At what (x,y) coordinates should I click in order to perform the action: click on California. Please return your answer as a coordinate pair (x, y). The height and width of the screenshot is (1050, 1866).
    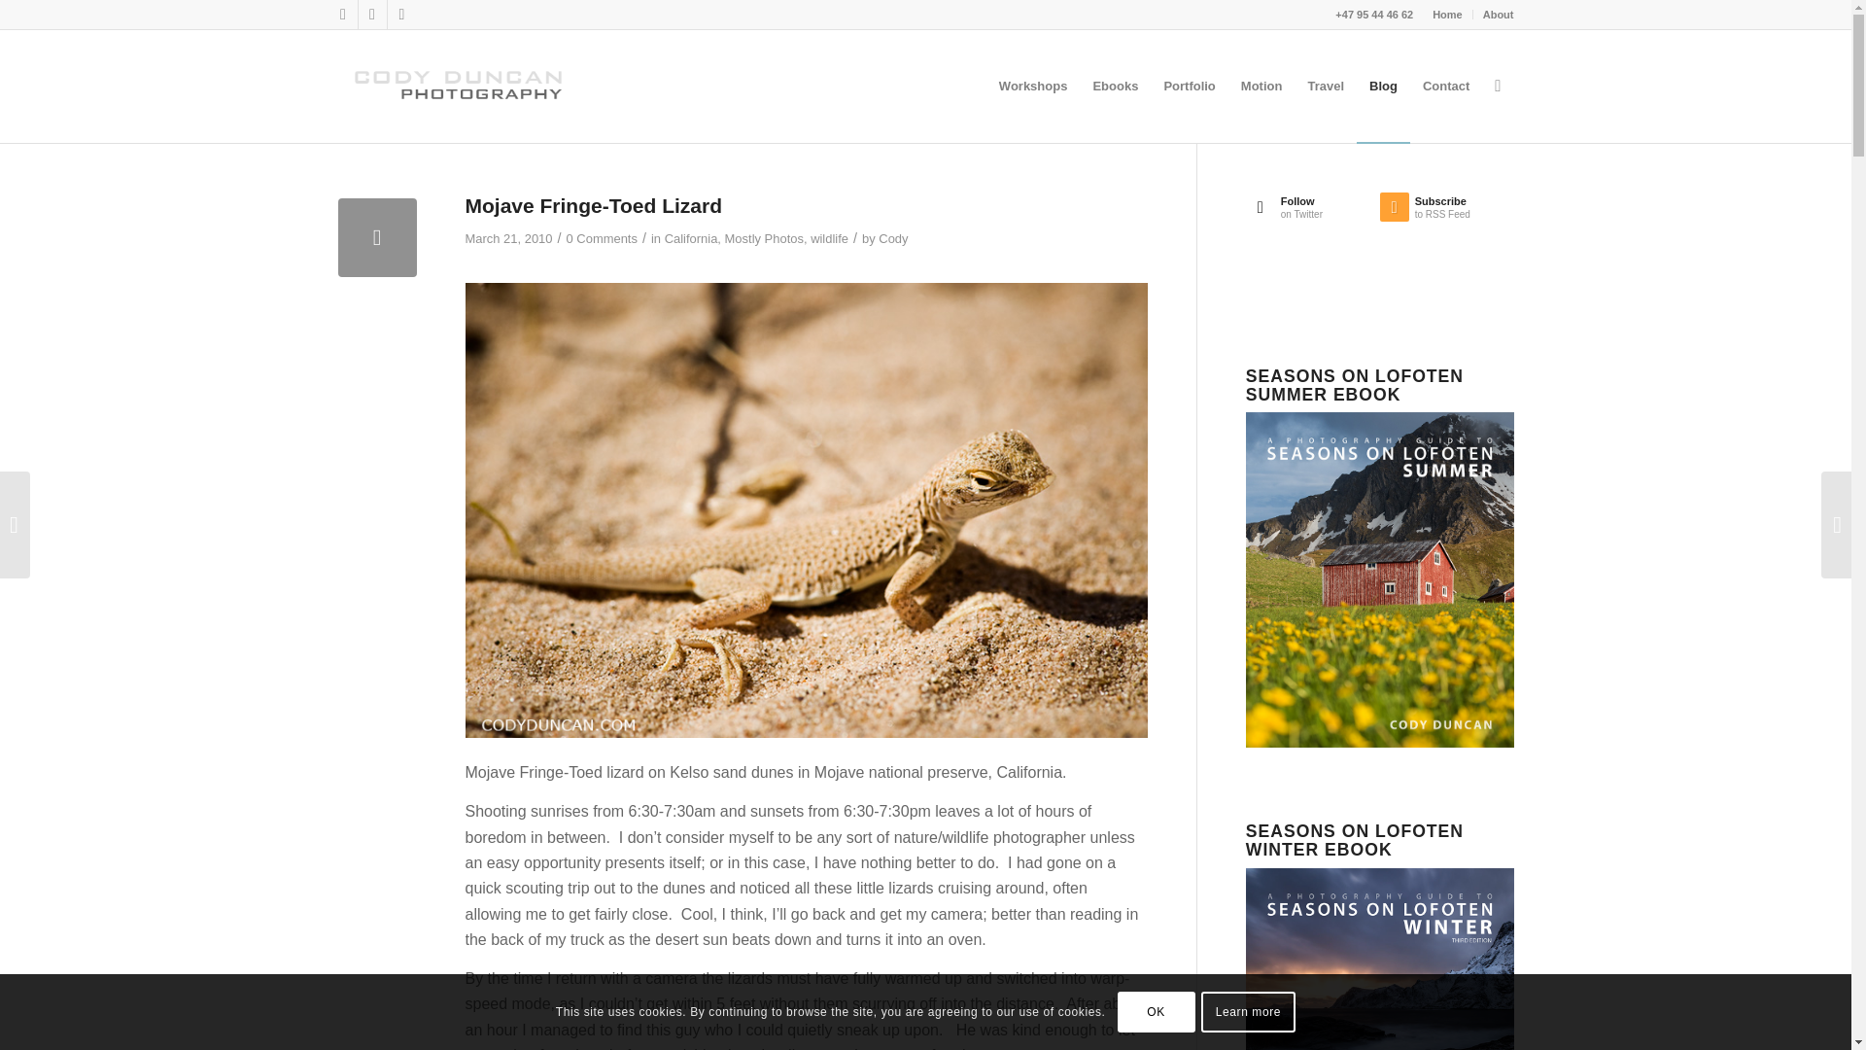
    Looking at the image, I should click on (691, 237).